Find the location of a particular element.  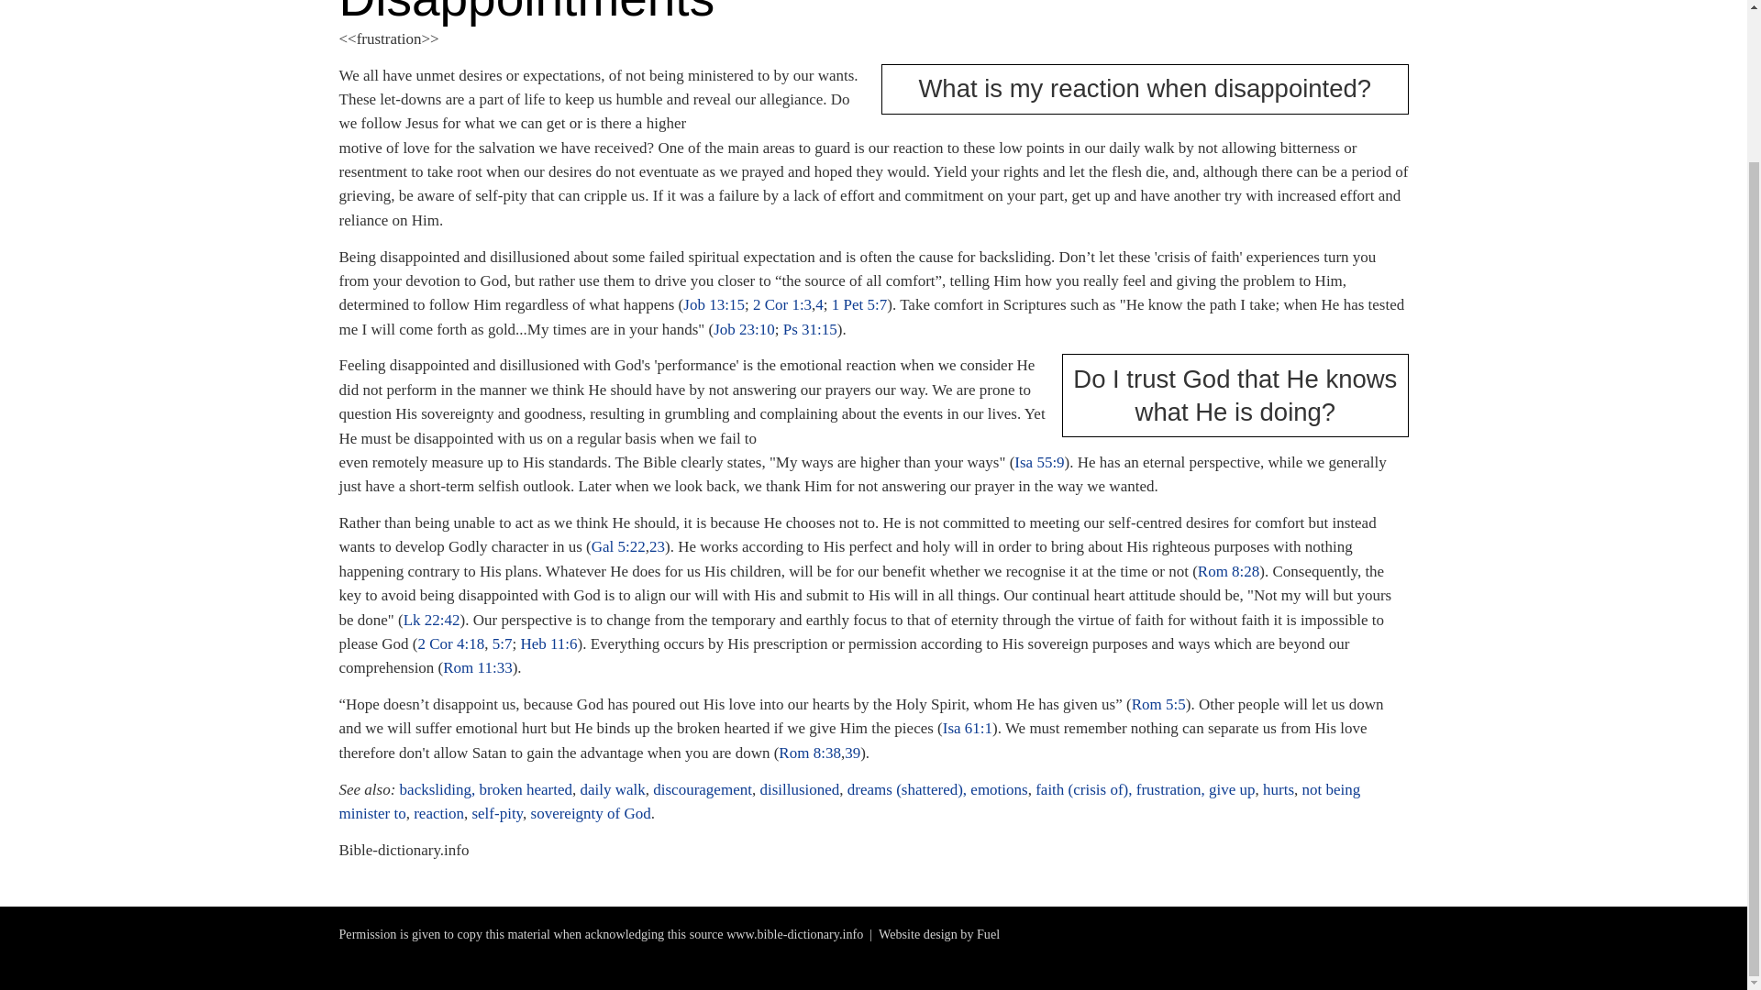

Gal 5:22 is located at coordinates (618, 546).